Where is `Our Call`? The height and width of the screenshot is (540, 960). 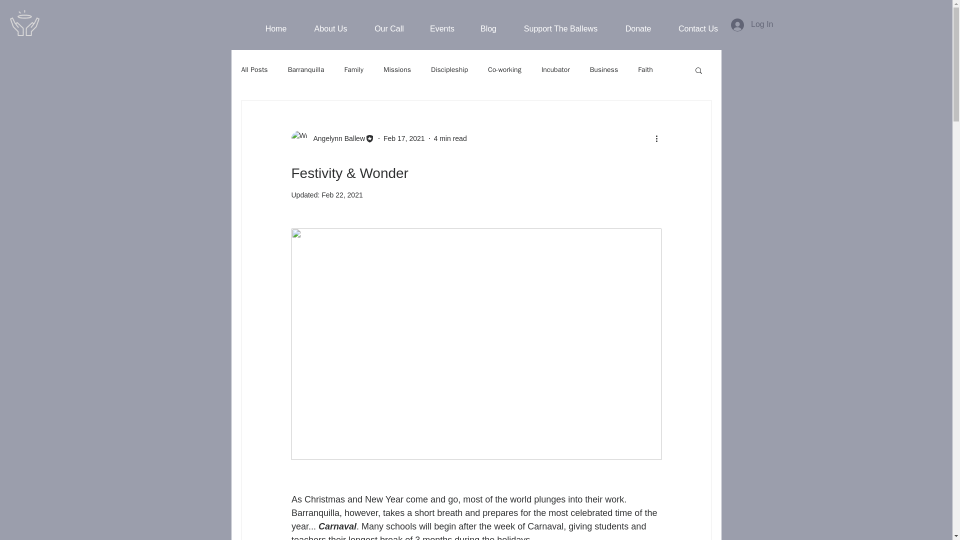
Our Call is located at coordinates (388, 29).